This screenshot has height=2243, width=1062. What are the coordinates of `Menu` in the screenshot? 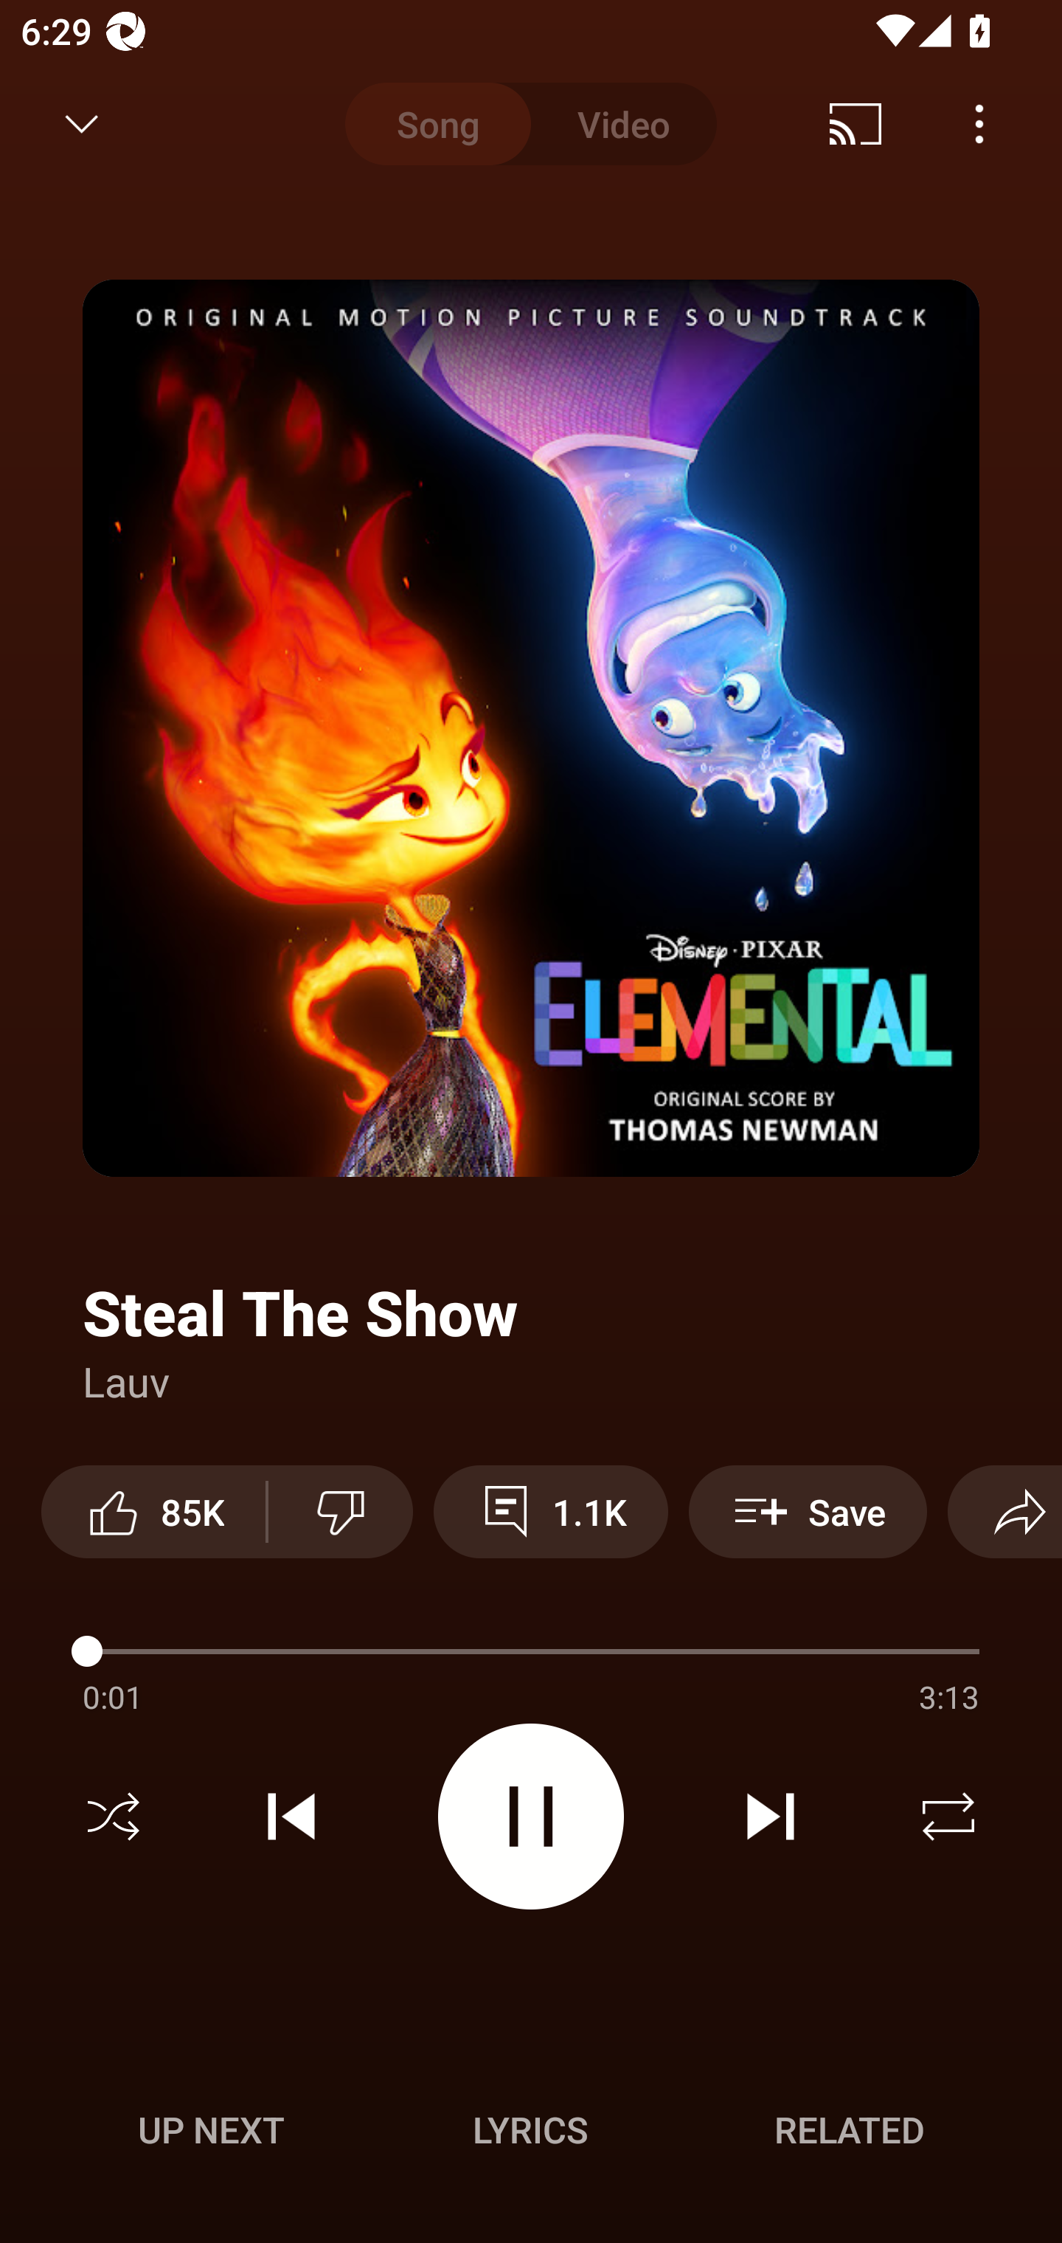 It's located at (979, 124).